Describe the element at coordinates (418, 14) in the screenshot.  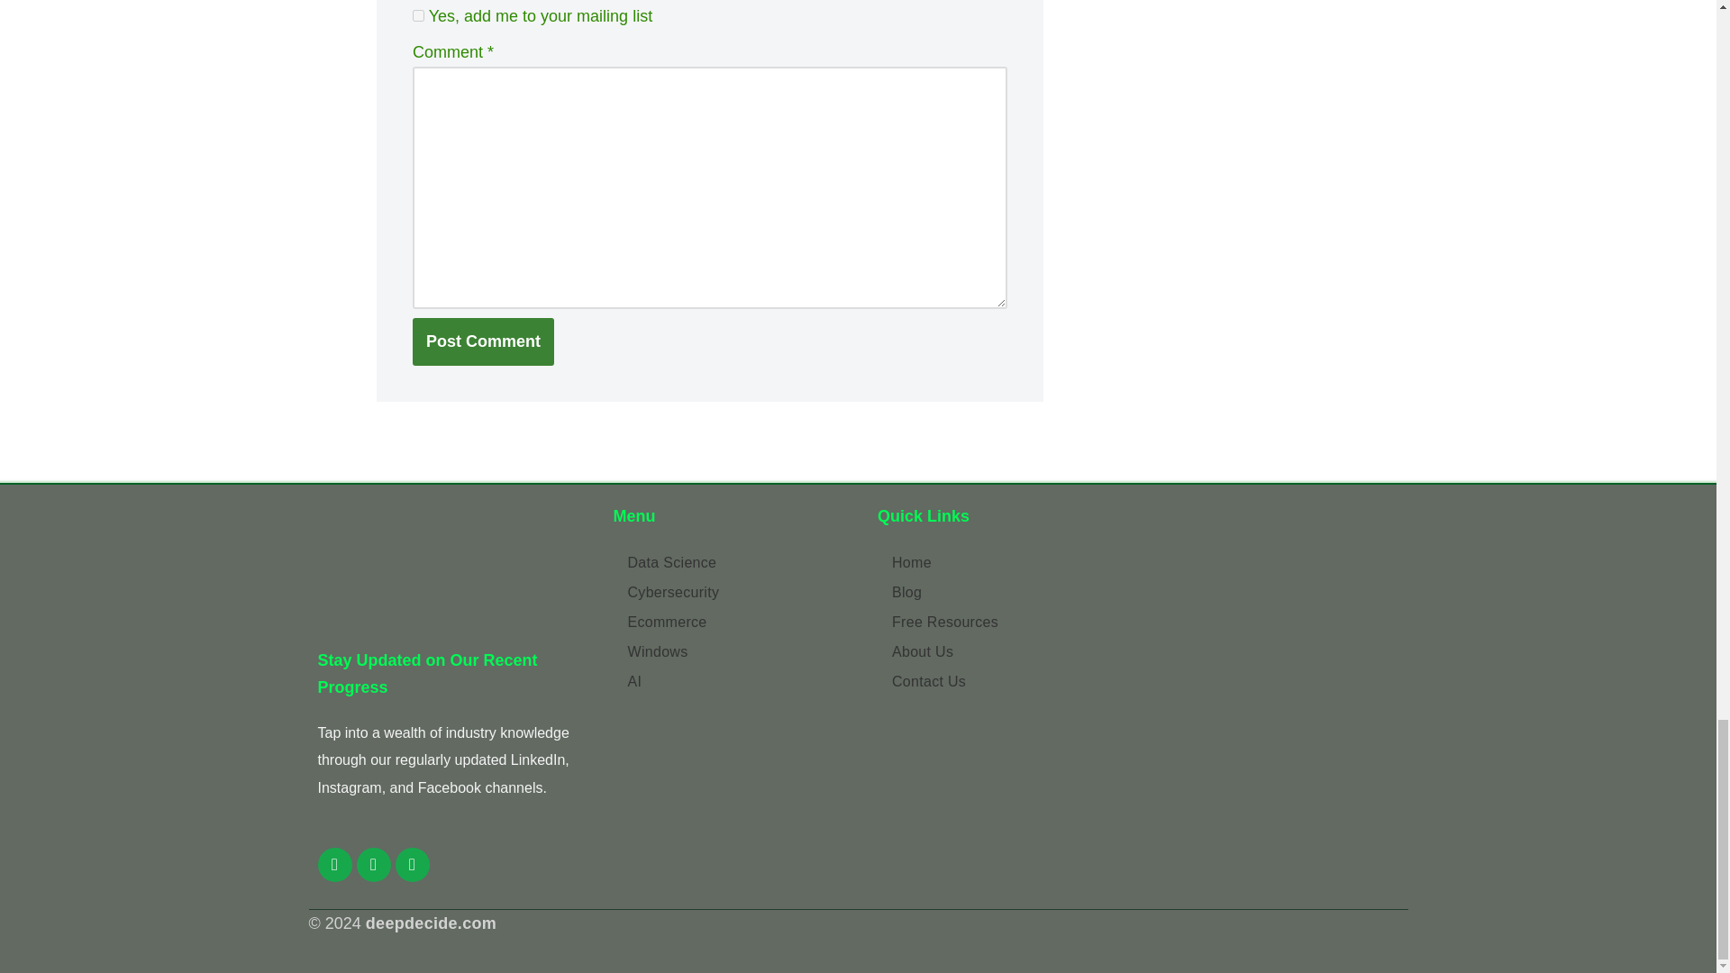
I see `1` at that location.